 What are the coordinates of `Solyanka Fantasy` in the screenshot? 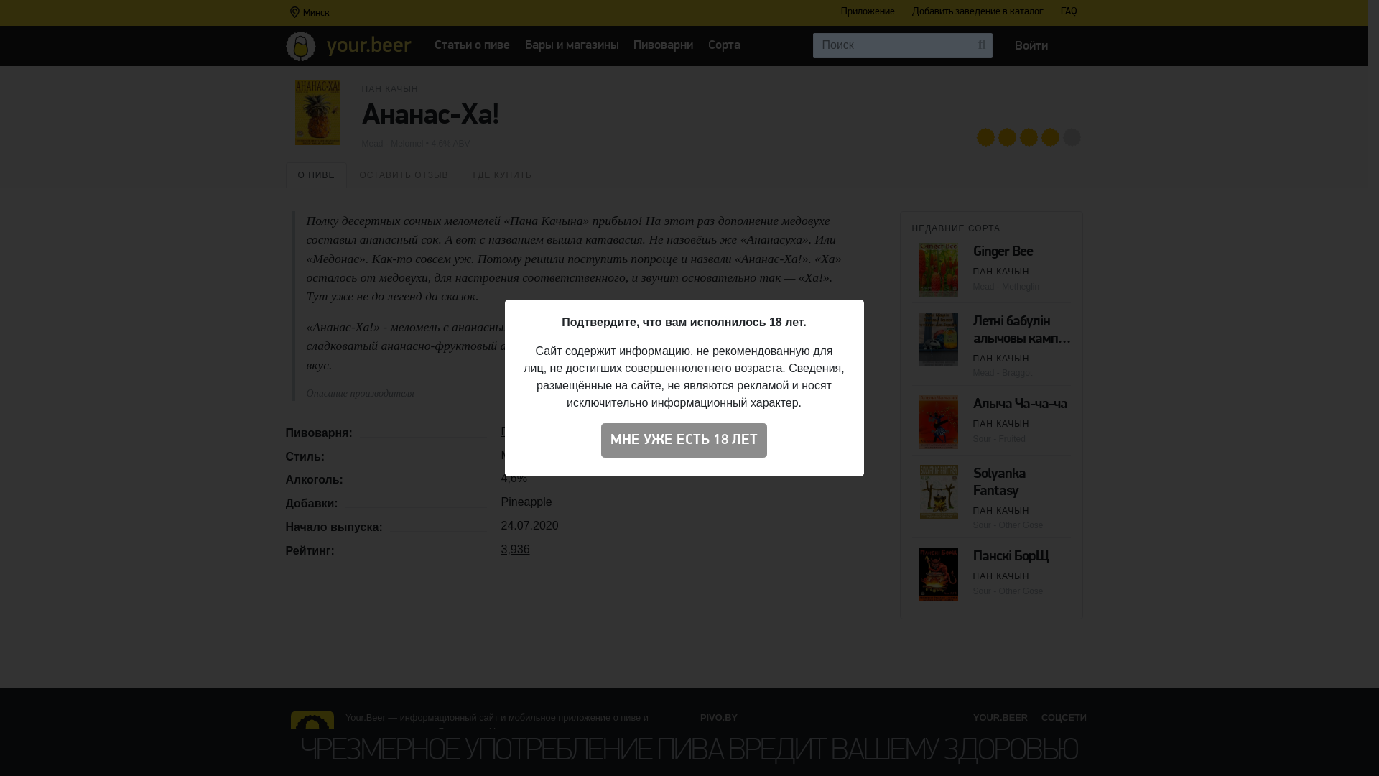 It's located at (998, 483).